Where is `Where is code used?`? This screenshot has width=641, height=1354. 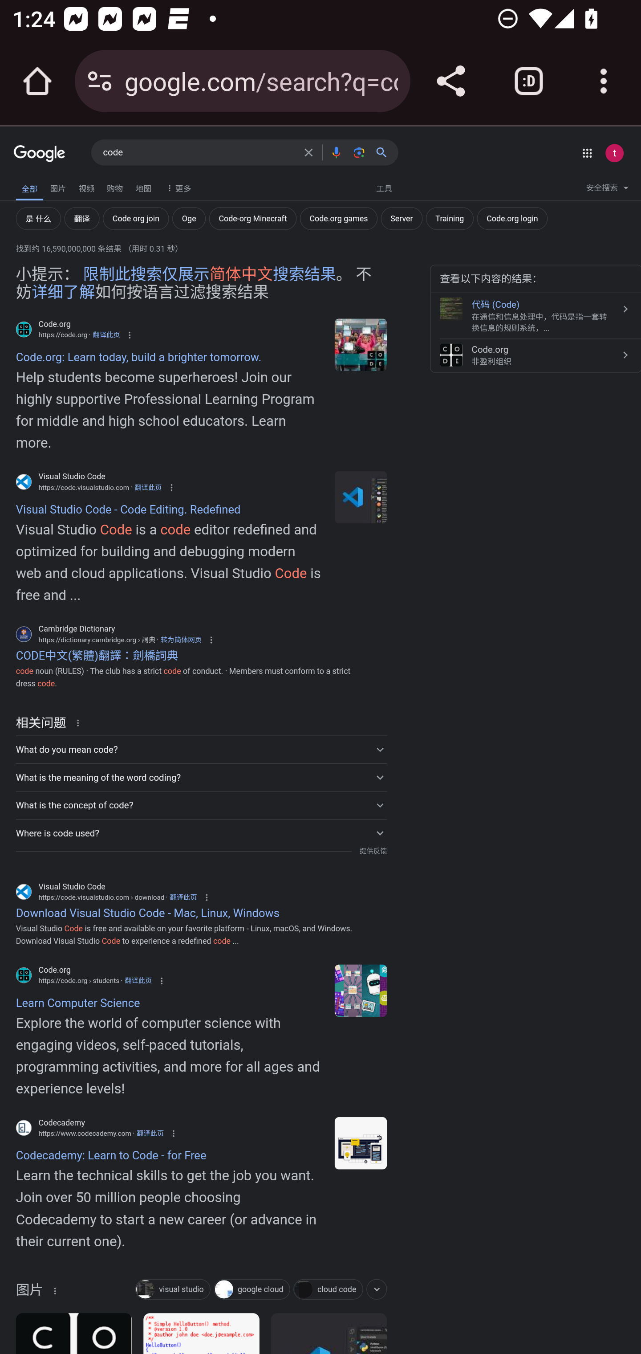 Where is code used? is located at coordinates (201, 833).